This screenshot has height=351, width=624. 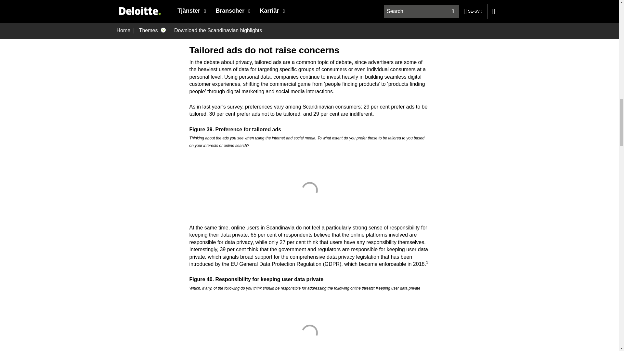 What do you see at coordinates (309, 190) in the screenshot?
I see `4.39 - Preference for tailored ads` at bounding box center [309, 190].